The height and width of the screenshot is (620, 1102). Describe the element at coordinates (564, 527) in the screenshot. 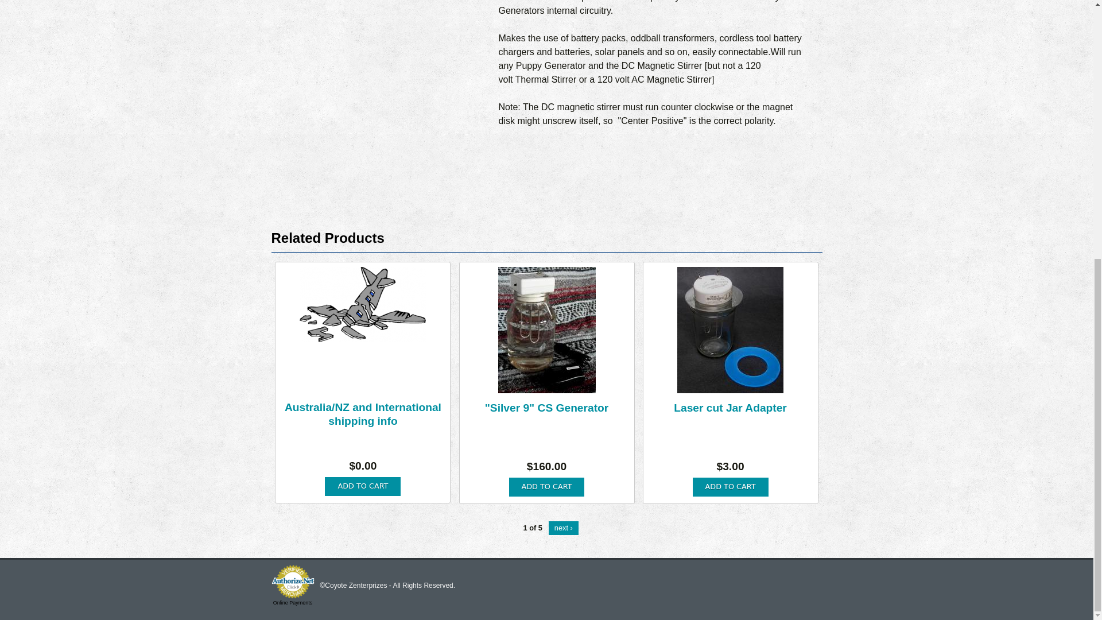

I see `Go to next page` at that location.